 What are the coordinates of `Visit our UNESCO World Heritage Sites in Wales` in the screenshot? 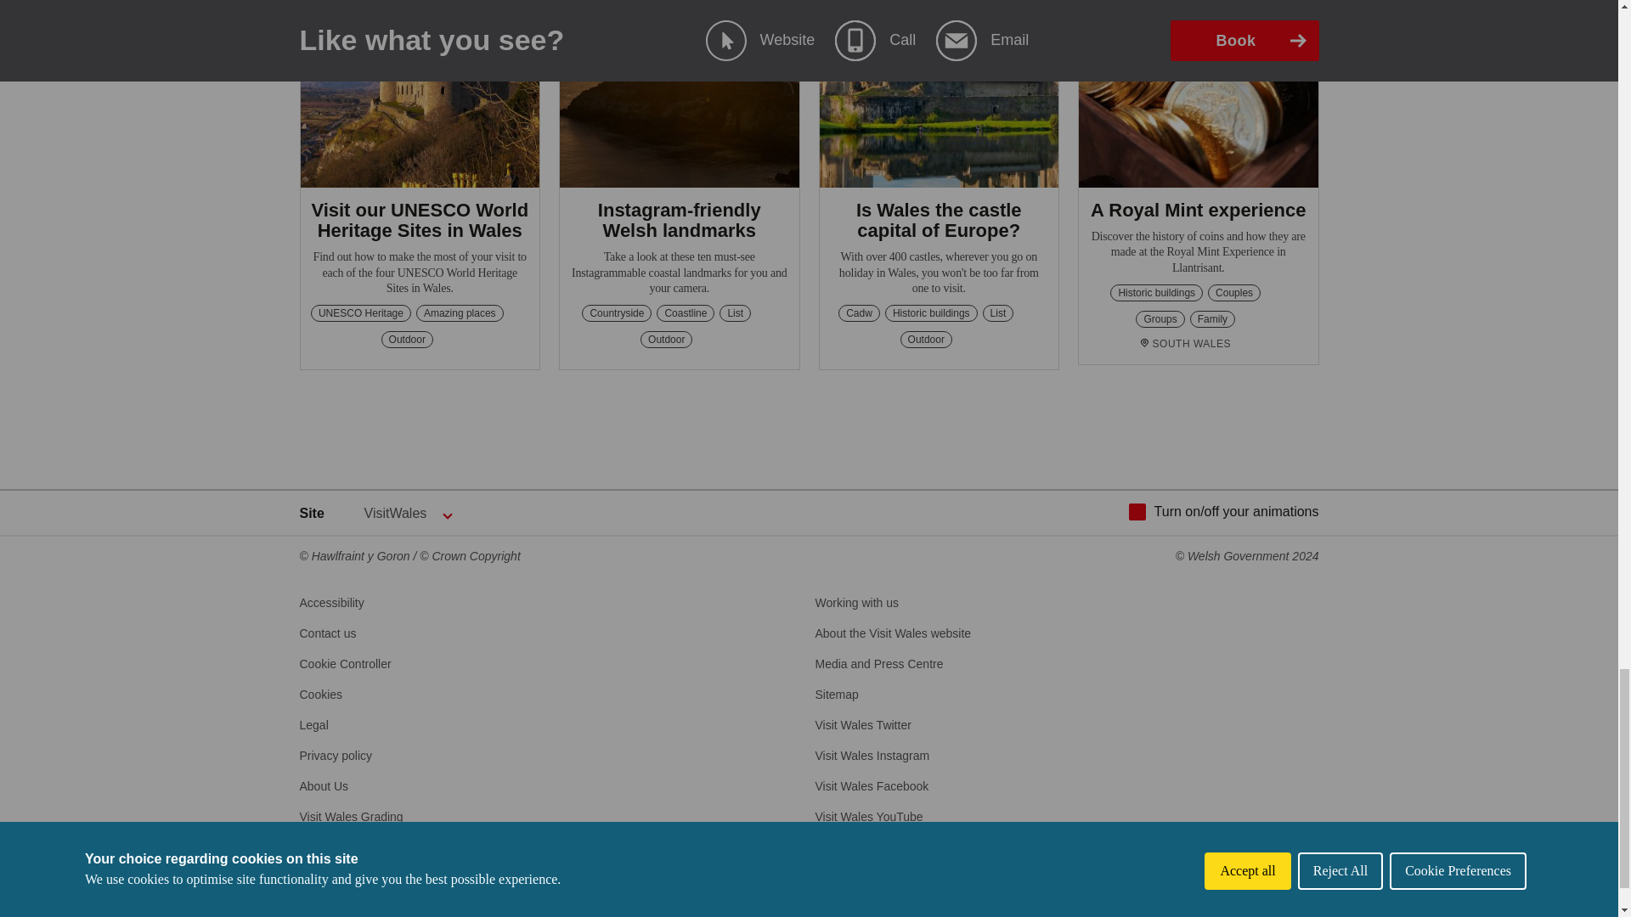 It's located at (420, 221).